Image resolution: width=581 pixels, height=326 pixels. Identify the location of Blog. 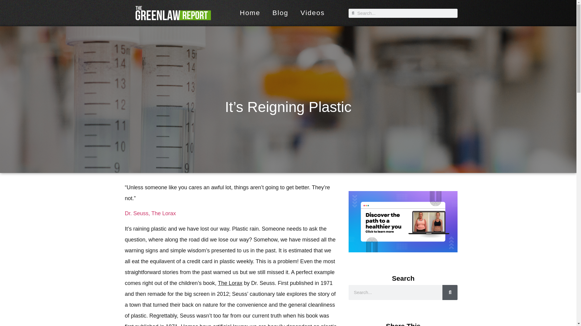
(280, 13).